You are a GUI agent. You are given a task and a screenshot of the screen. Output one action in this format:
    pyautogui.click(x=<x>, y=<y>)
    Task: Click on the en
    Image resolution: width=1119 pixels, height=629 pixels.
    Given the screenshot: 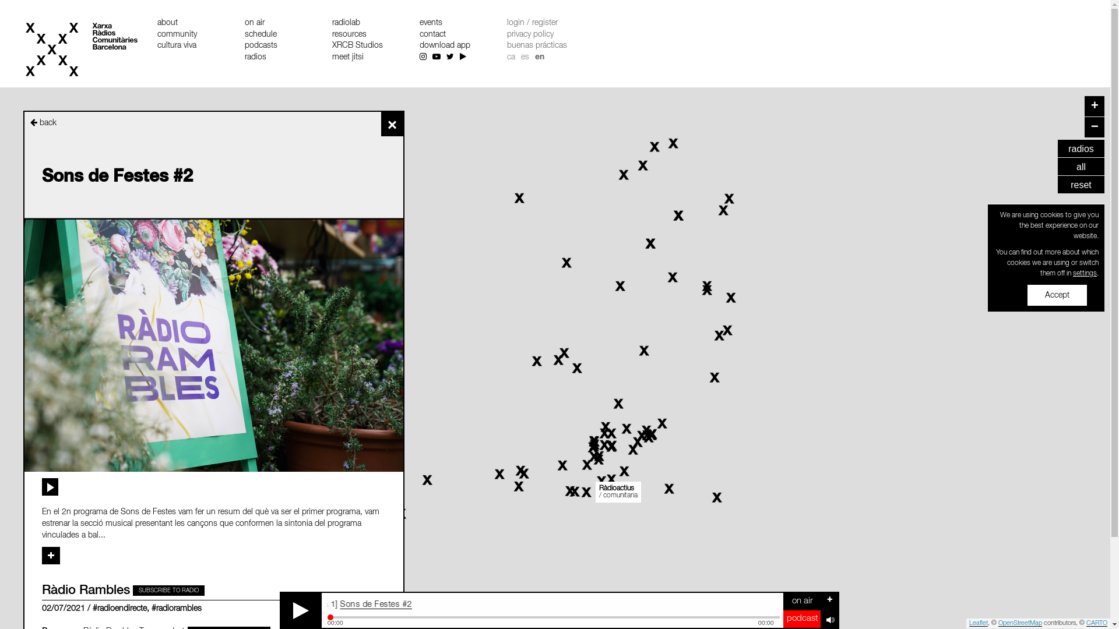 What is the action you would take?
    pyautogui.click(x=540, y=57)
    